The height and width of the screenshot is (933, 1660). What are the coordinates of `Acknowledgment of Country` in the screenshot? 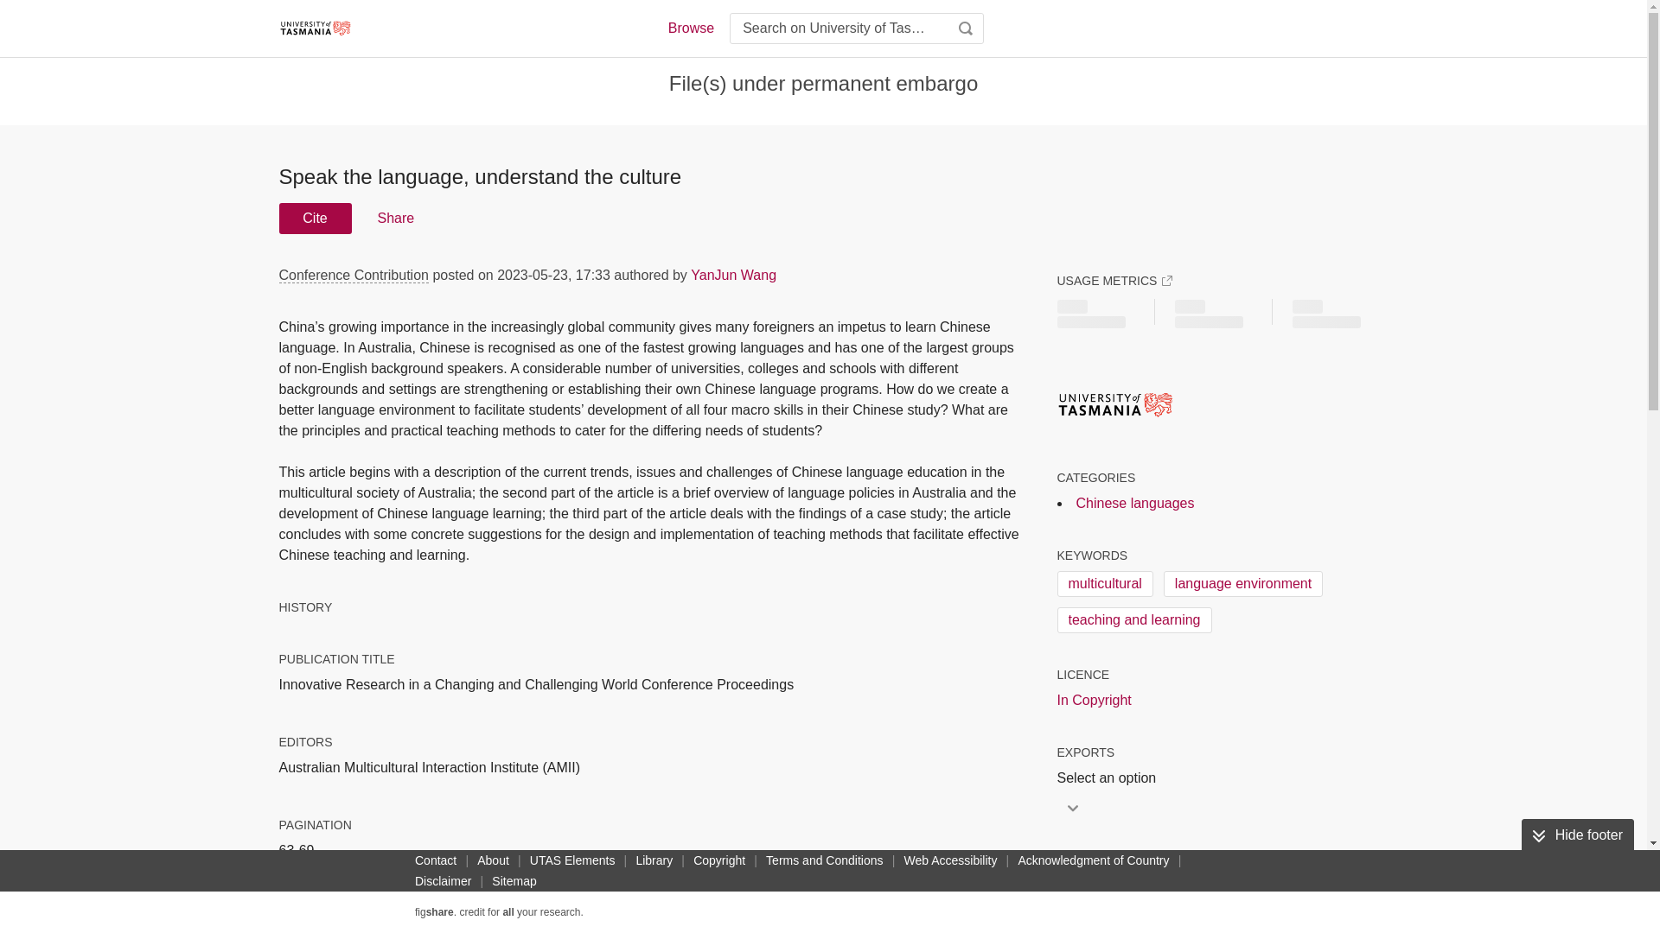 It's located at (1093, 860).